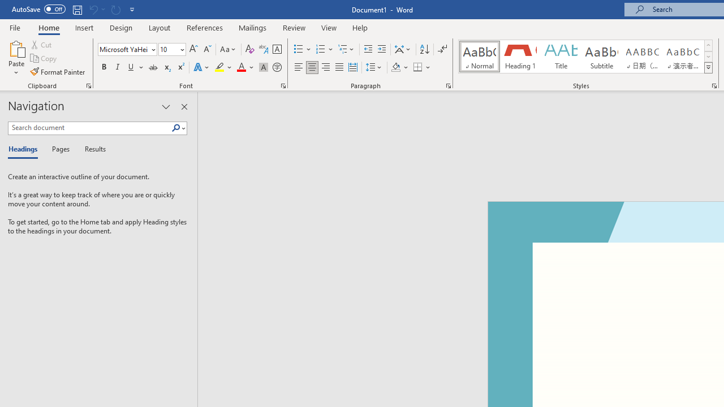 Image resolution: width=724 pixels, height=407 pixels. I want to click on Subtitle, so click(601, 57).